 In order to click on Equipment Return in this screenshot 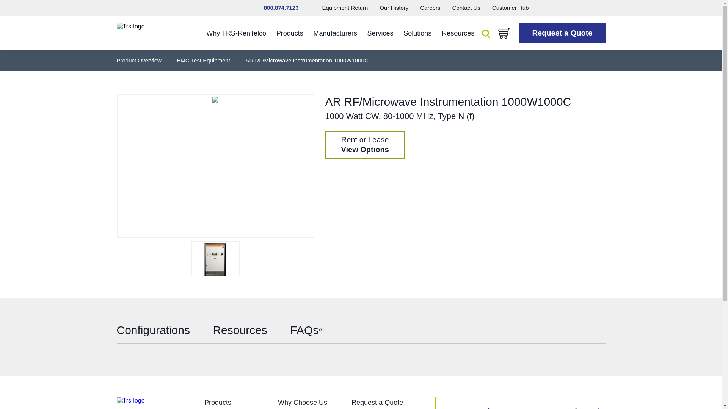, I will do `click(236, 33)`.